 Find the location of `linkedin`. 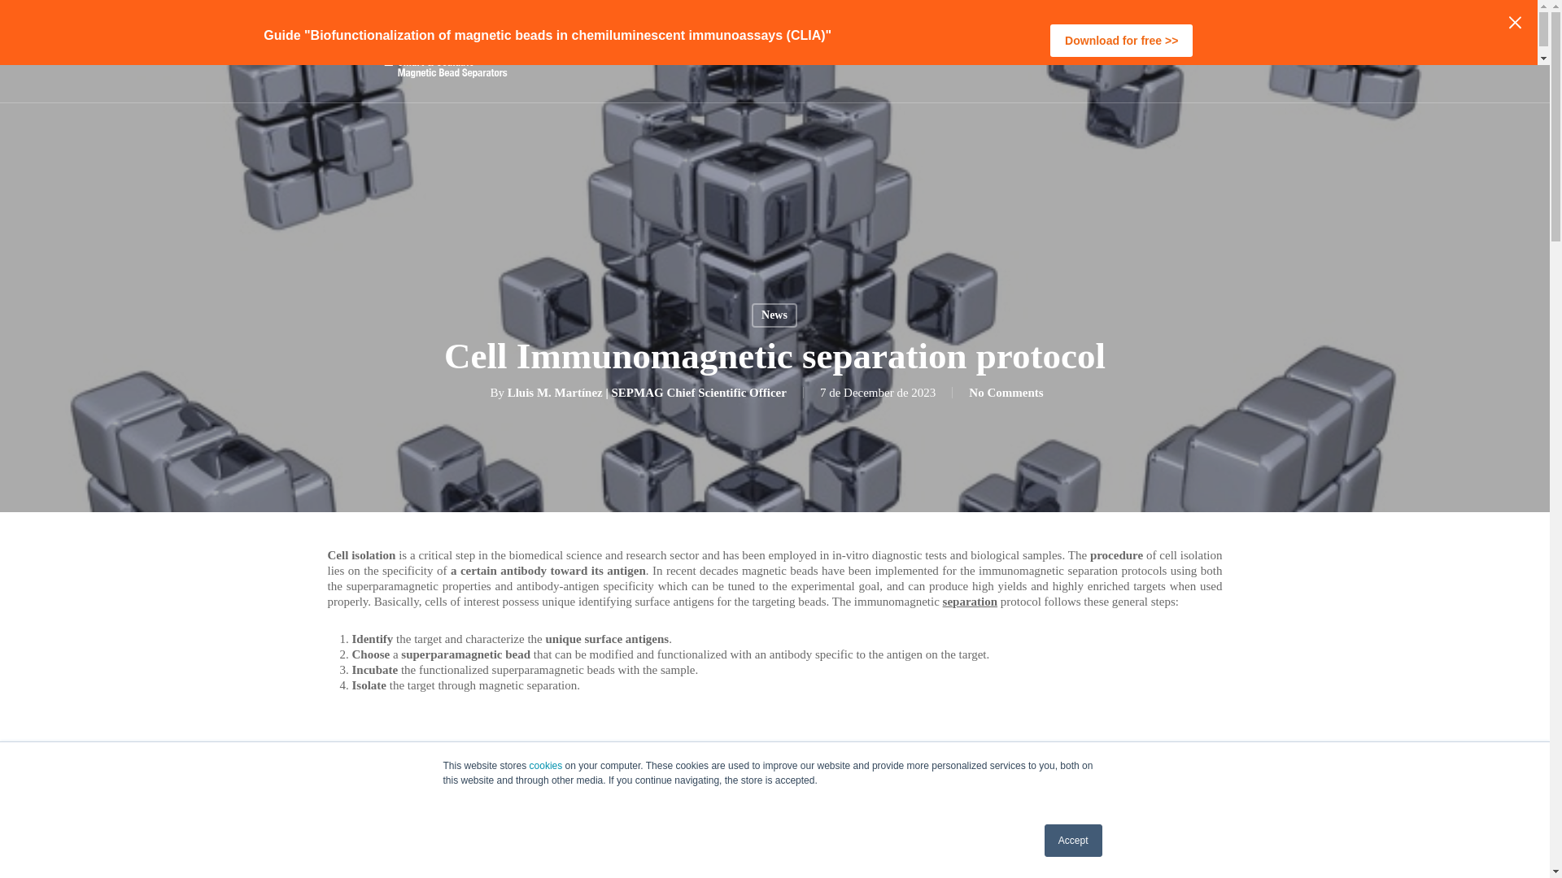

linkedin is located at coordinates (1131, 50).